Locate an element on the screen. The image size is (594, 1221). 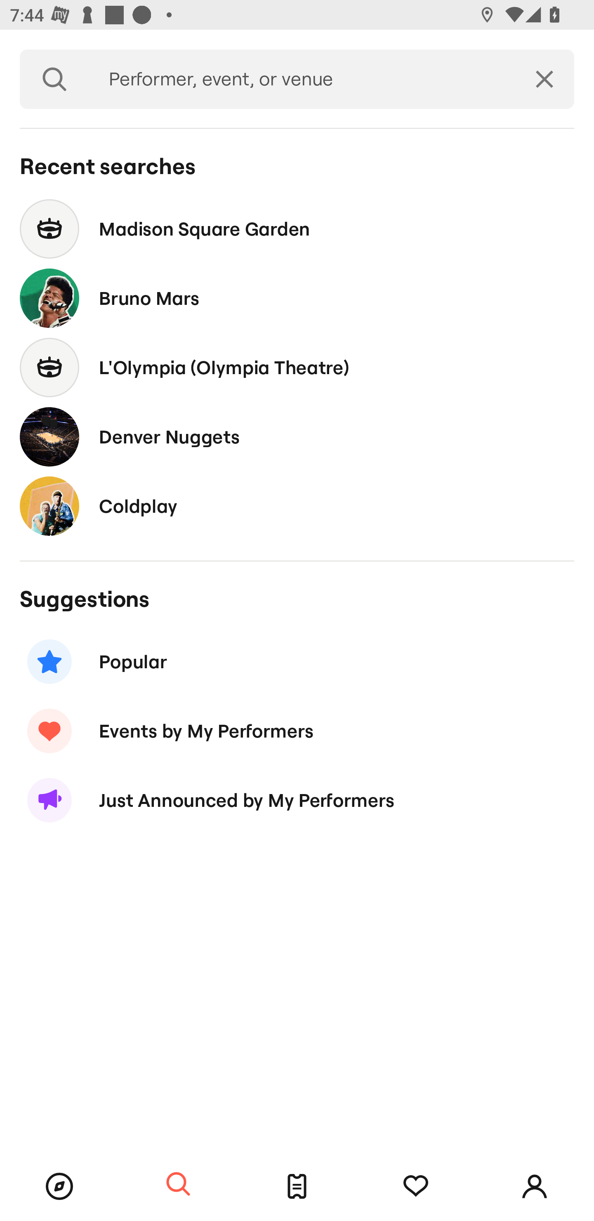
Popular is located at coordinates (297, 662).